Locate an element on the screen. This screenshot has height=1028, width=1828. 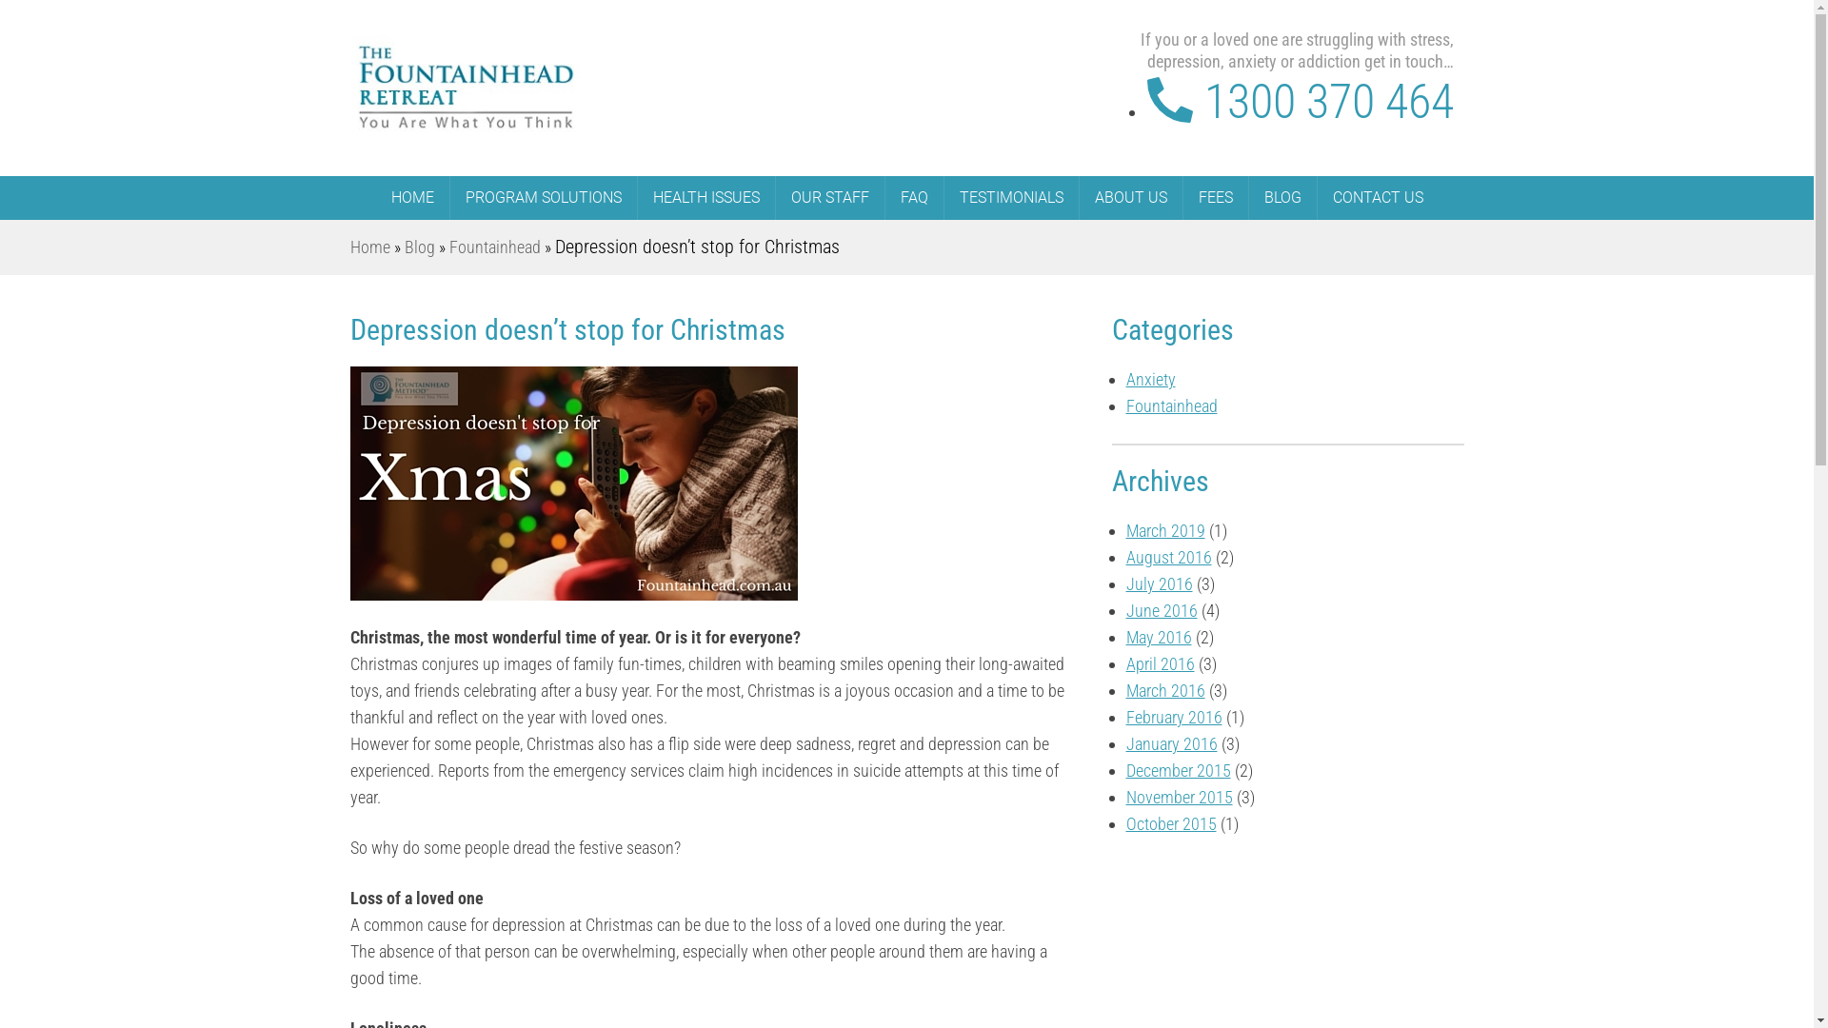
CONTACT US is located at coordinates (1379, 198).